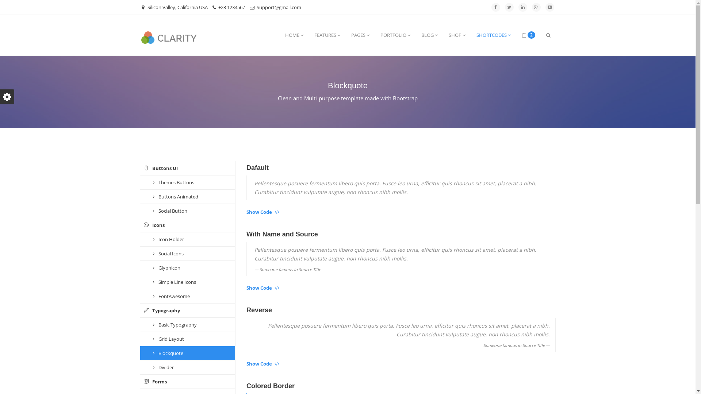 This screenshot has height=394, width=701. What do you see at coordinates (494, 35) in the screenshot?
I see `SHORTCODES` at bounding box center [494, 35].